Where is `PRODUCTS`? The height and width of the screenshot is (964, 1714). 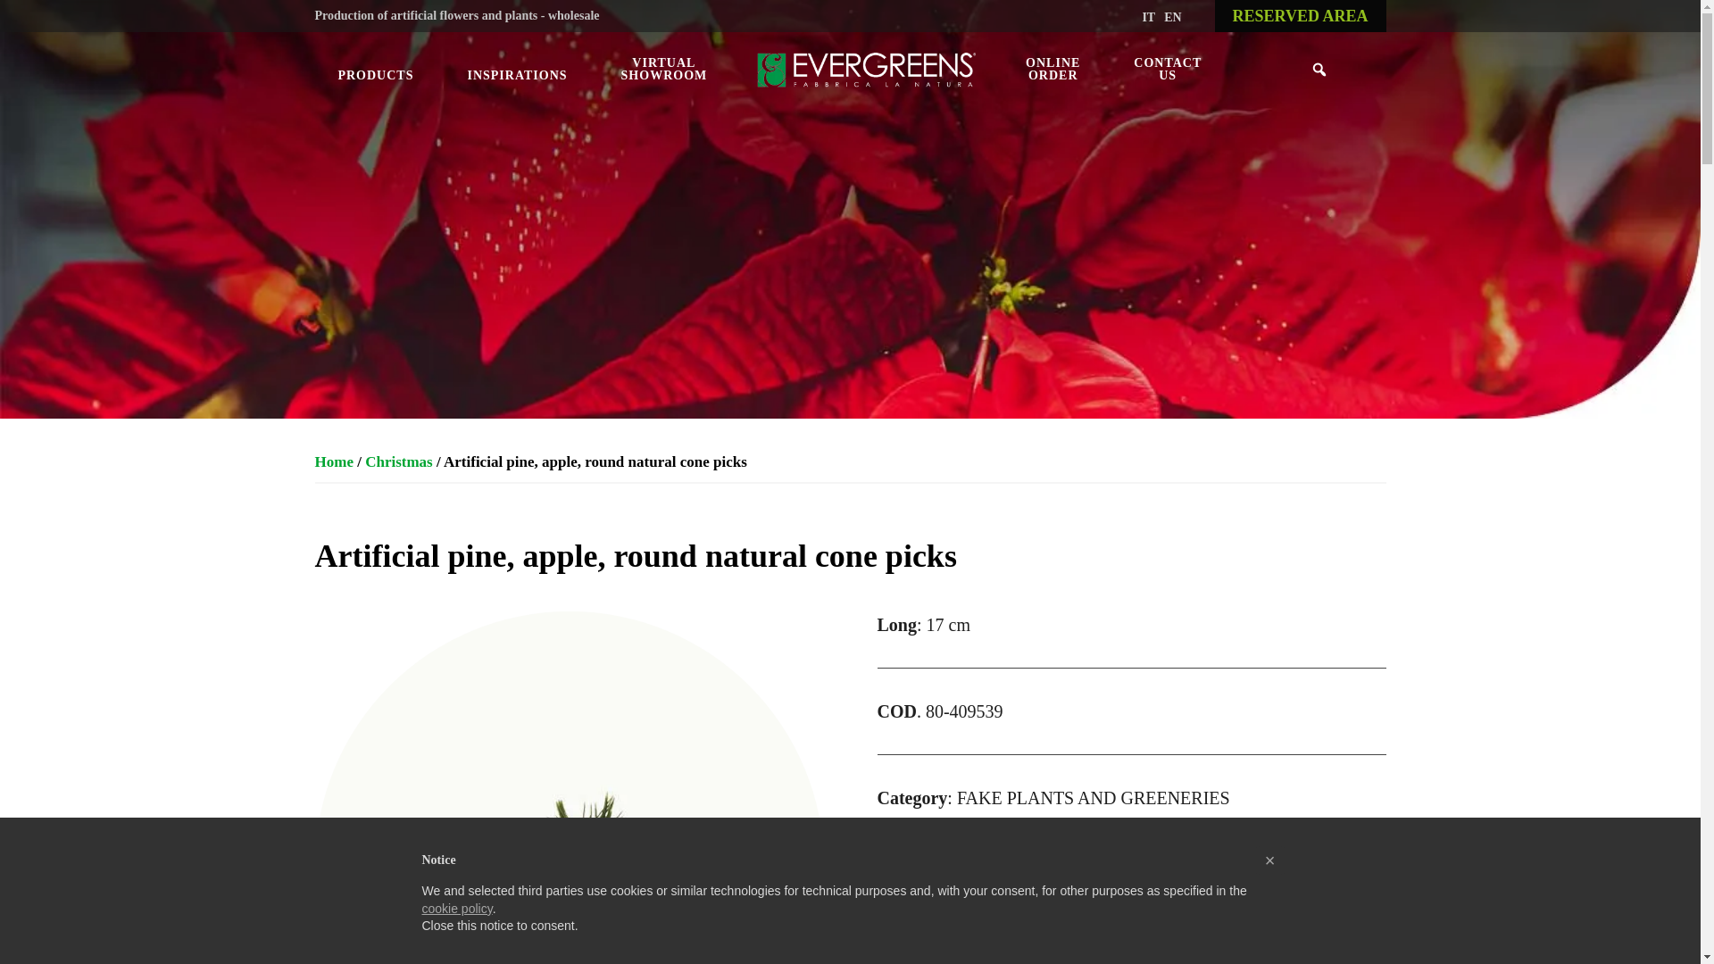 PRODUCTS is located at coordinates (389, 76).